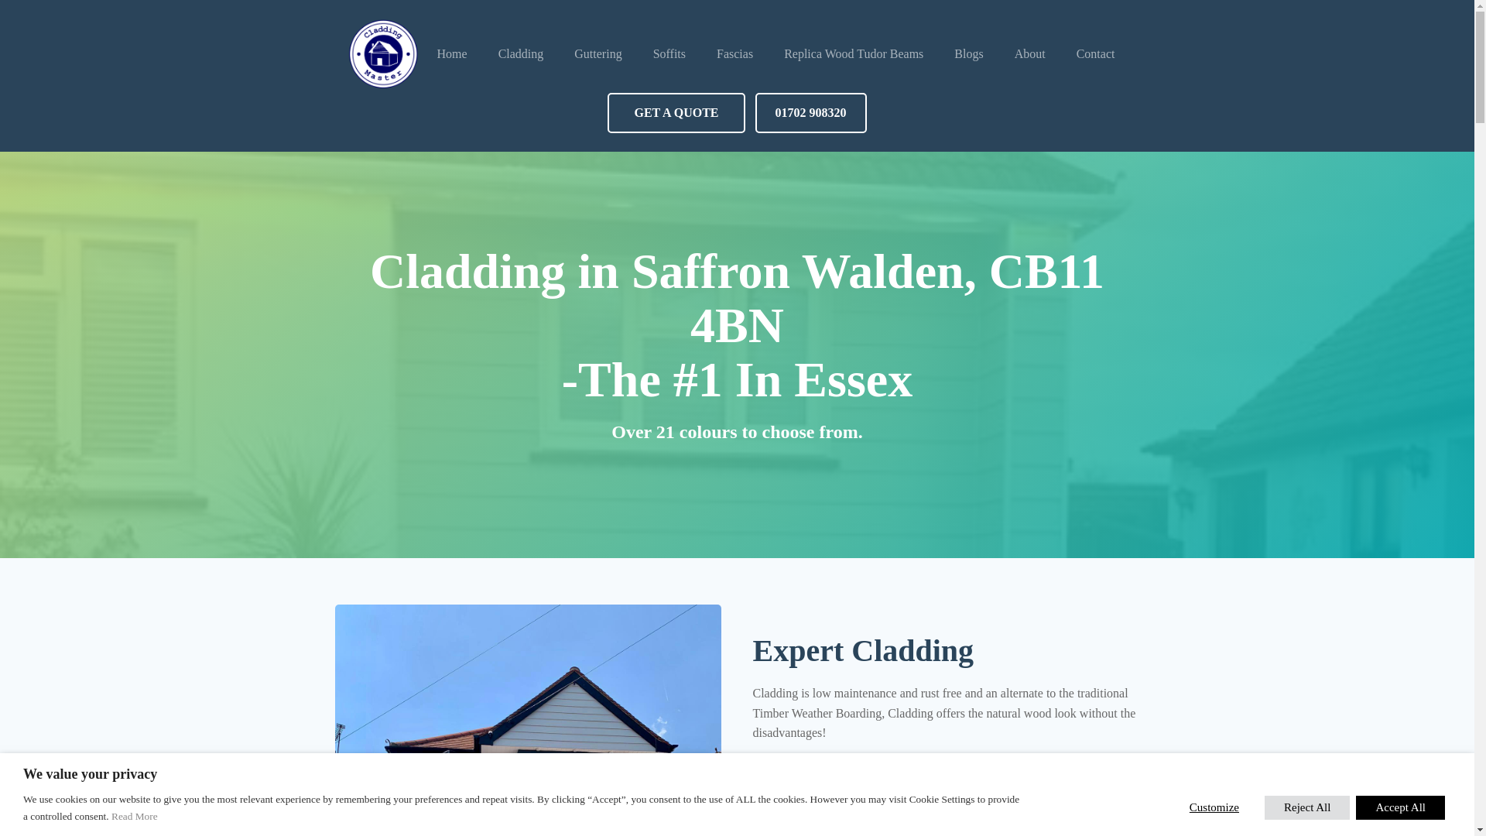 Image resolution: width=1486 pixels, height=836 pixels. I want to click on Blogs, so click(969, 54).